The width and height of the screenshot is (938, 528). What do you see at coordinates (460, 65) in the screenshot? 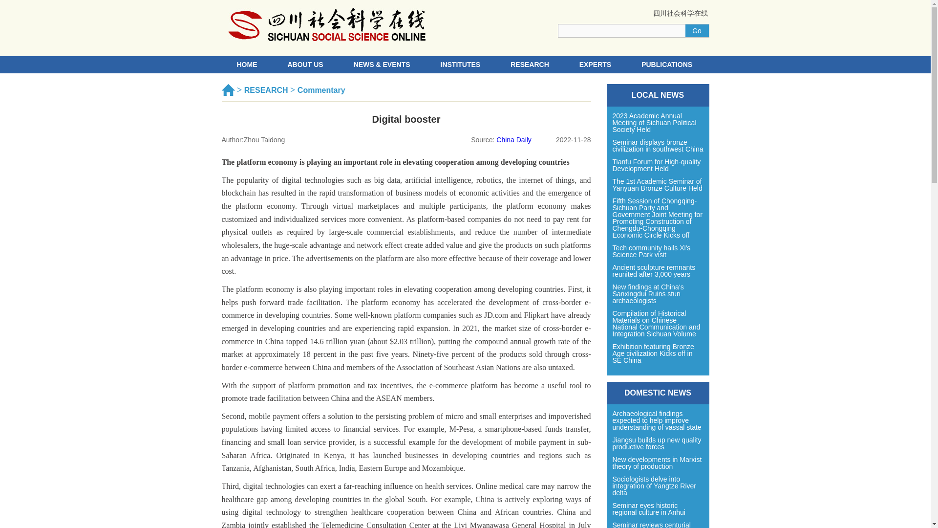
I see `INSTITUTES` at bounding box center [460, 65].